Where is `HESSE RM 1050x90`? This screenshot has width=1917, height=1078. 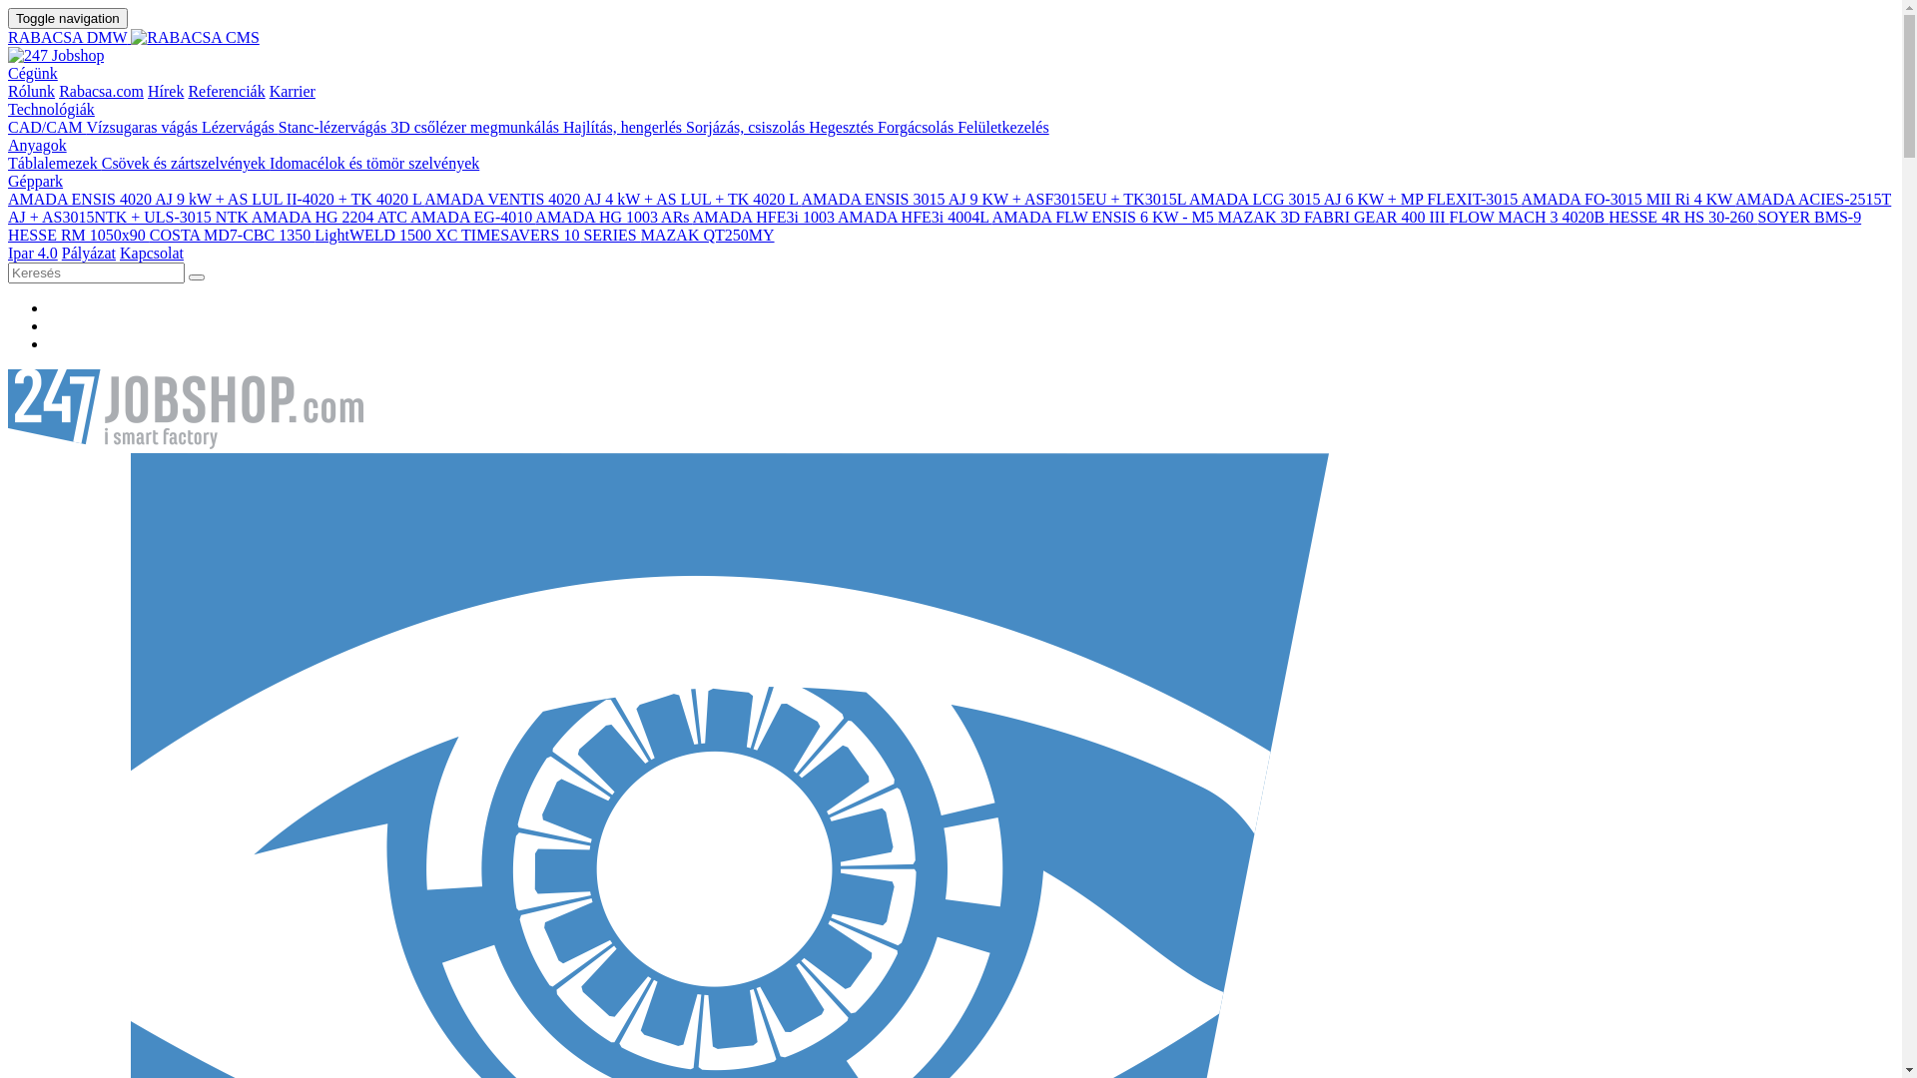
HESSE RM 1050x90 is located at coordinates (79, 236).